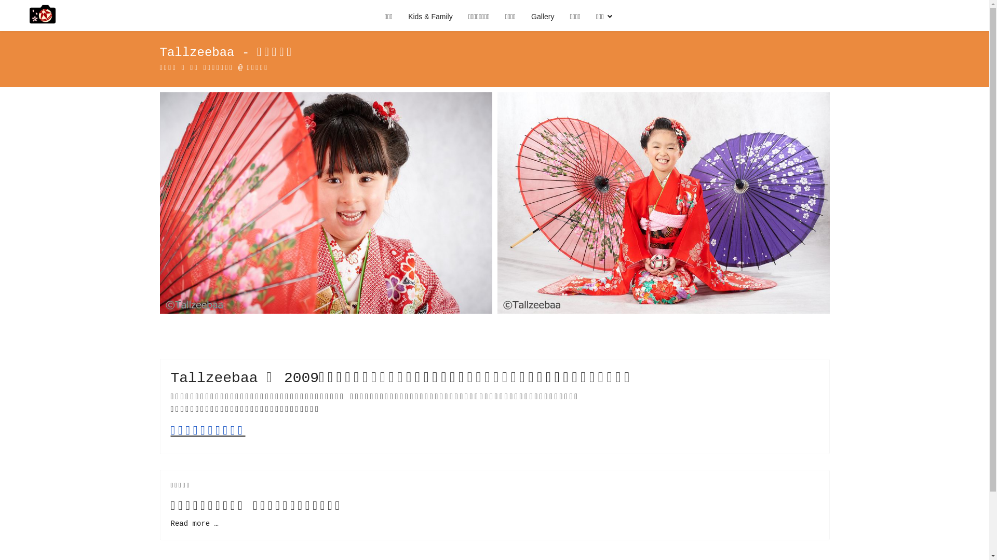 The image size is (997, 560). I want to click on Gallery, so click(543, 17).